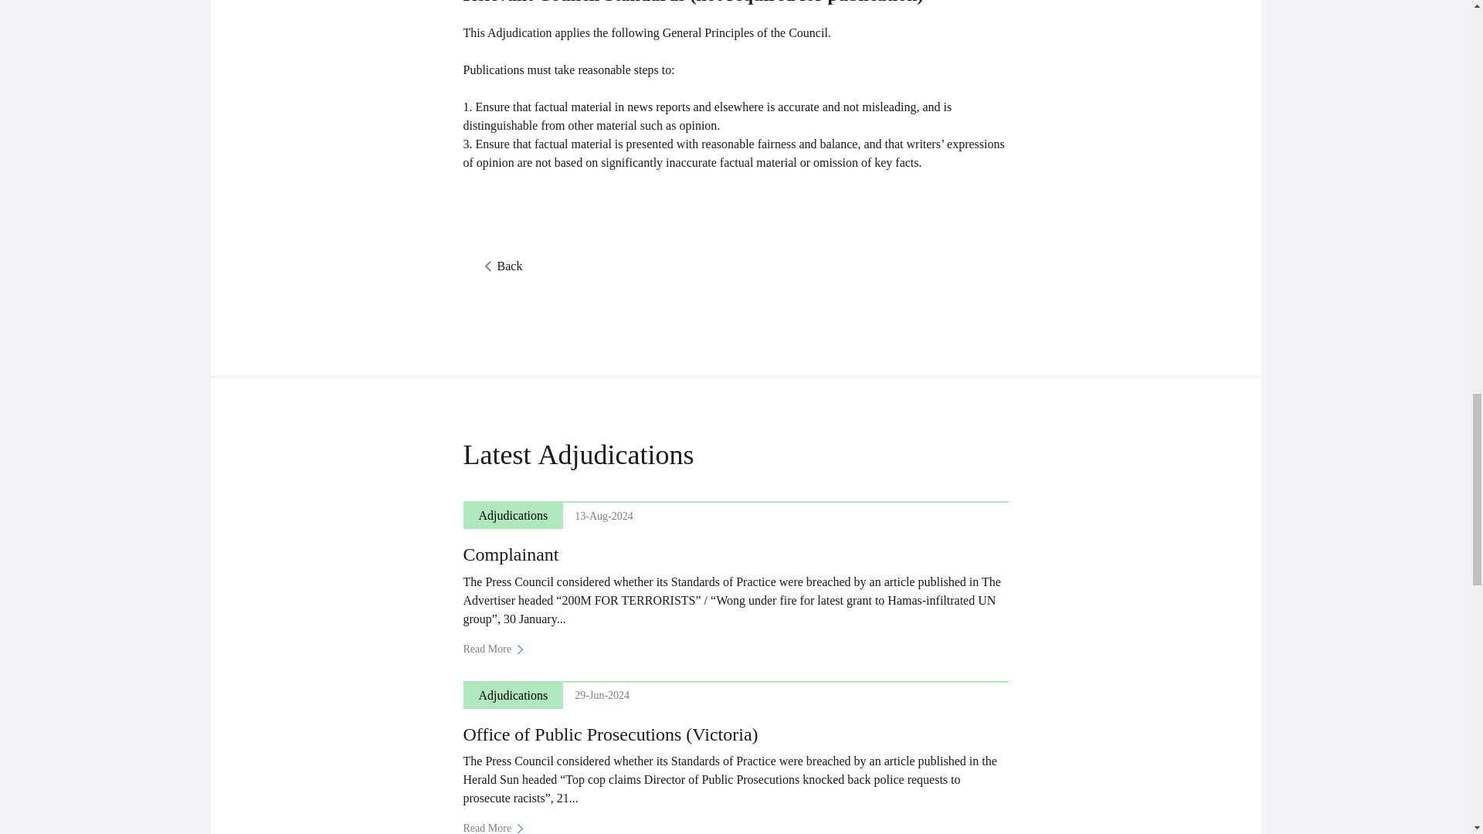 Image resolution: width=1483 pixels, height=834 pixels. What do you see at coordinates (615, 455) in the screenshot?
I see `Adjudications` at bounding box center [615, 455].